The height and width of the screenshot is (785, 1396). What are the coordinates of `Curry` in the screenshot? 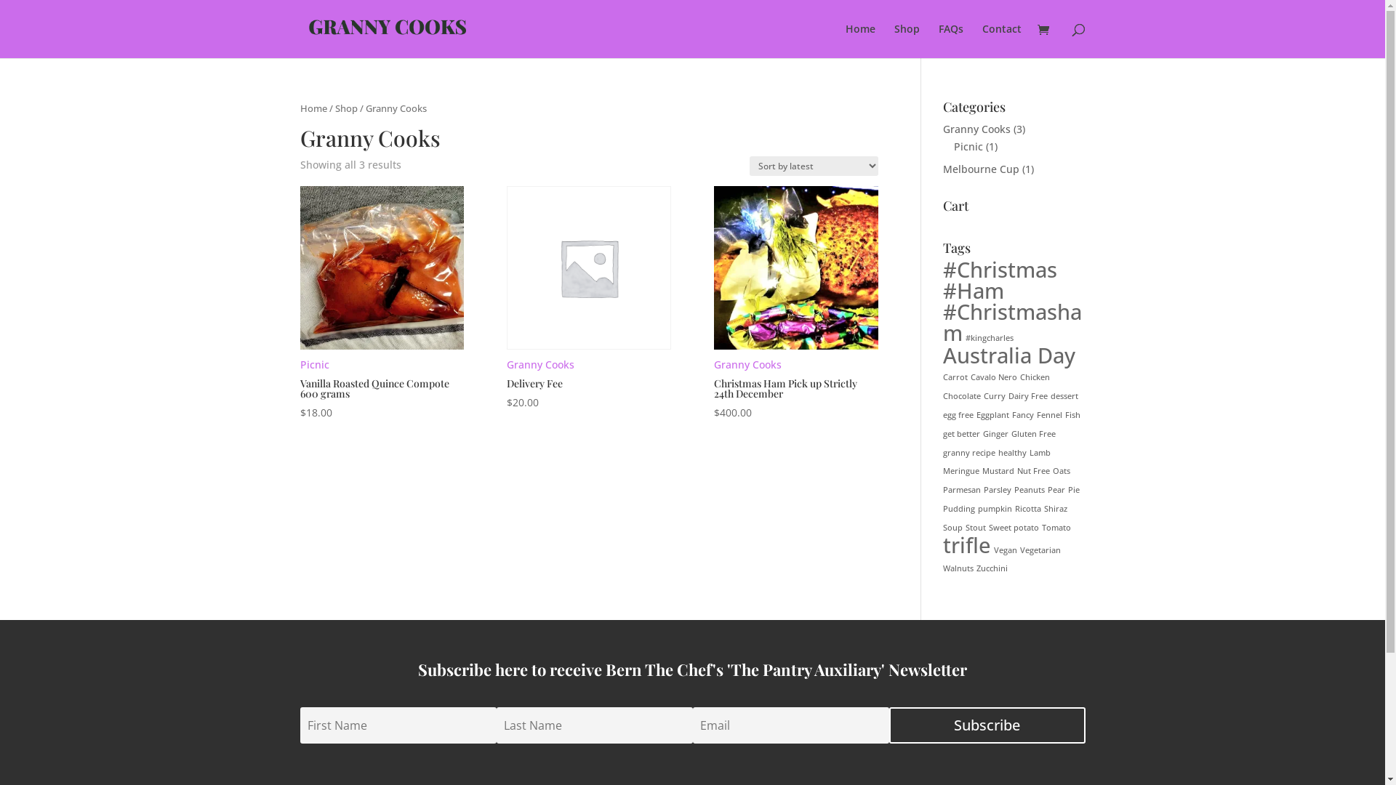 It's located at (995, 396).